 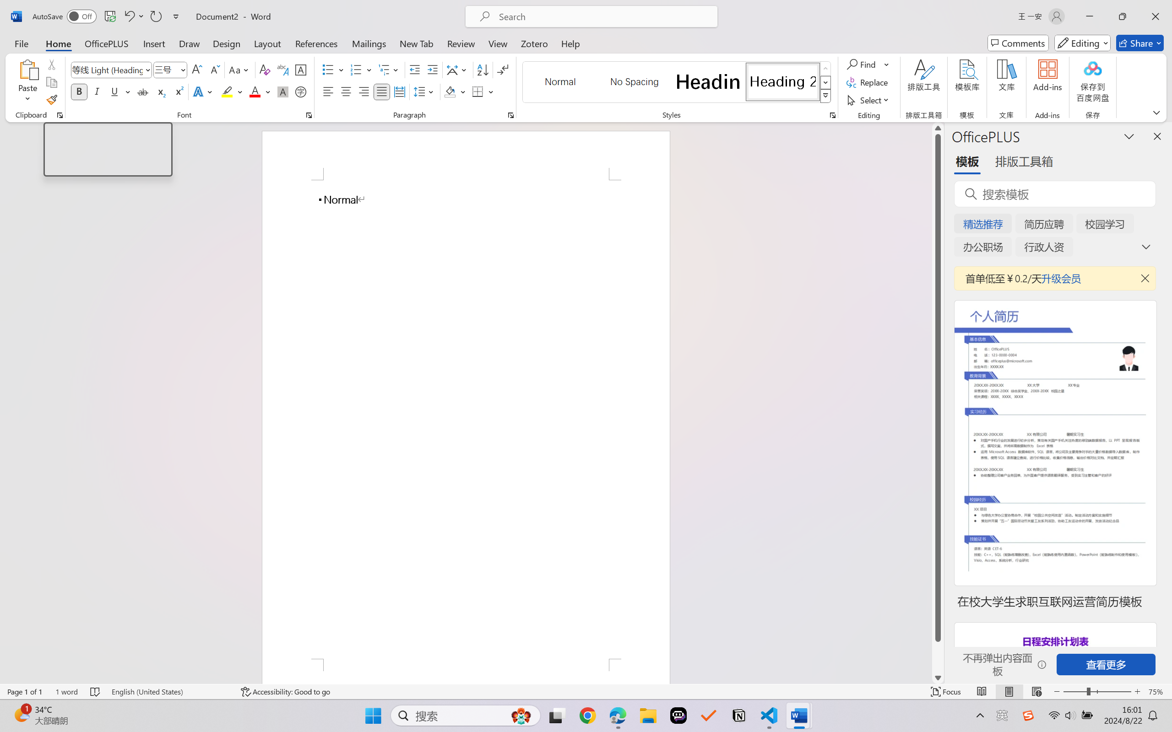 I want to click on Underline, so click(x=114, y=91).